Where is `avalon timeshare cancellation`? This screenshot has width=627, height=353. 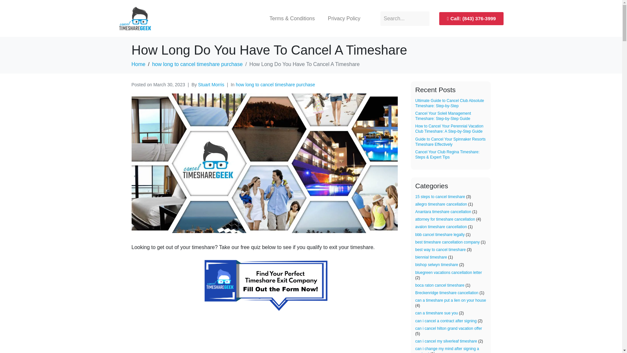 avalon timeshare cancellation is located at coordinates (441, 227).